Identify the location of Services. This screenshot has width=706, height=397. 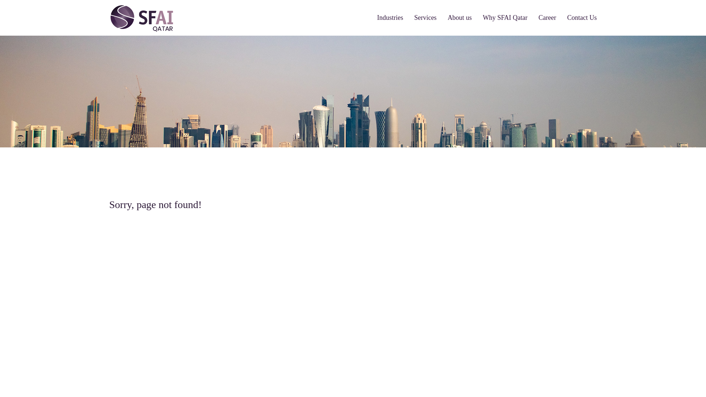
(425, 18).